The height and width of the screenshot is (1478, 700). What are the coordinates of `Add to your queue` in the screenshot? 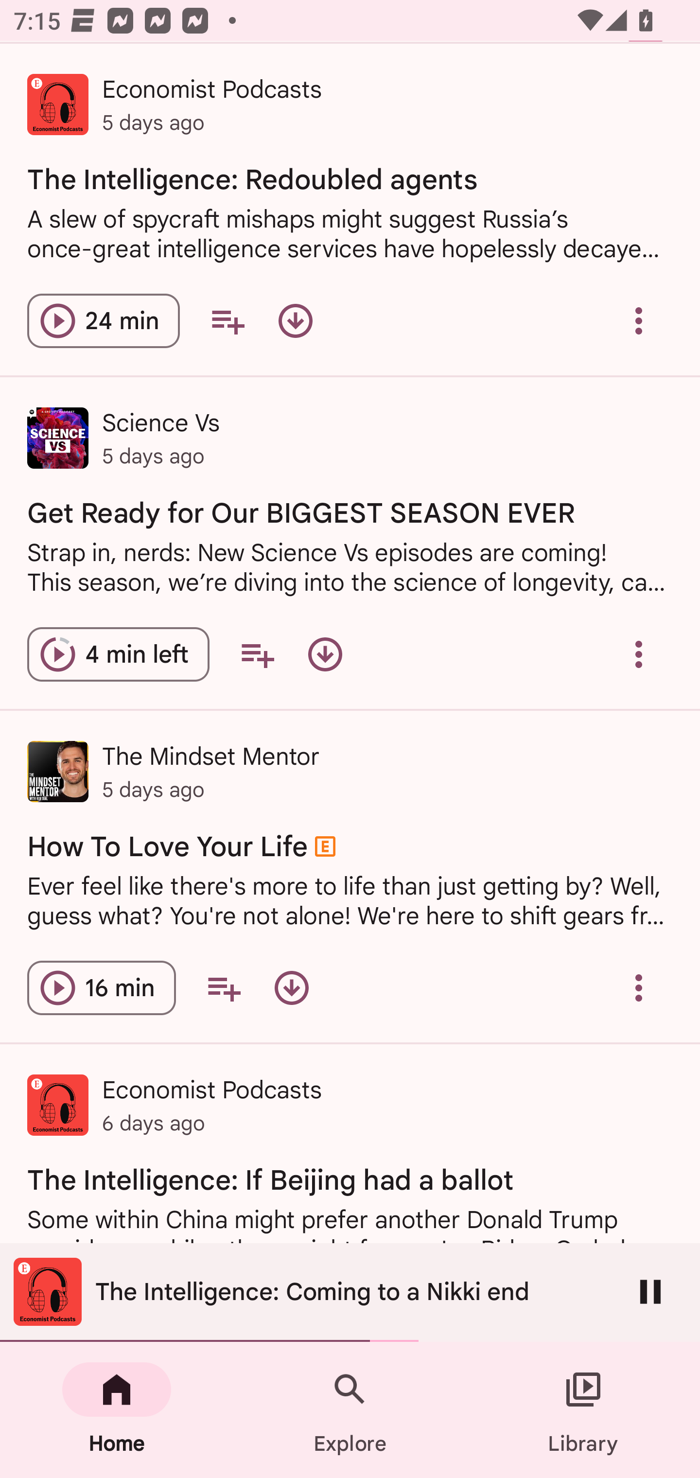 It's located at (224, 988).